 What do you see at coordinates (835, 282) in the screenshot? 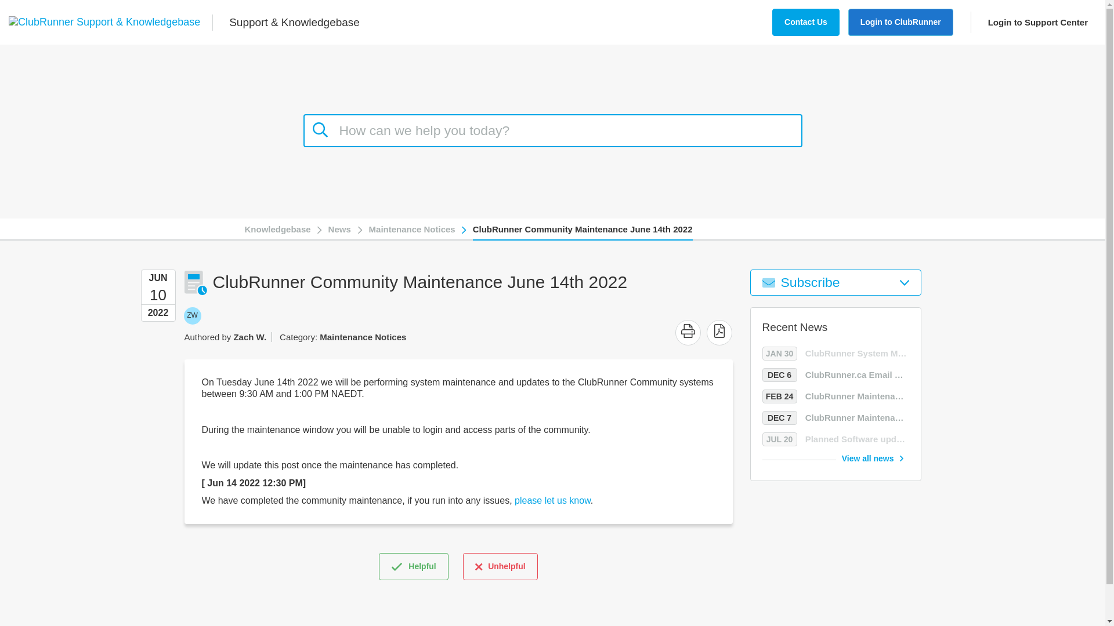
I see `ClubRunner Community Maintenance June 14th 2022` at bounding box center [835, 282].